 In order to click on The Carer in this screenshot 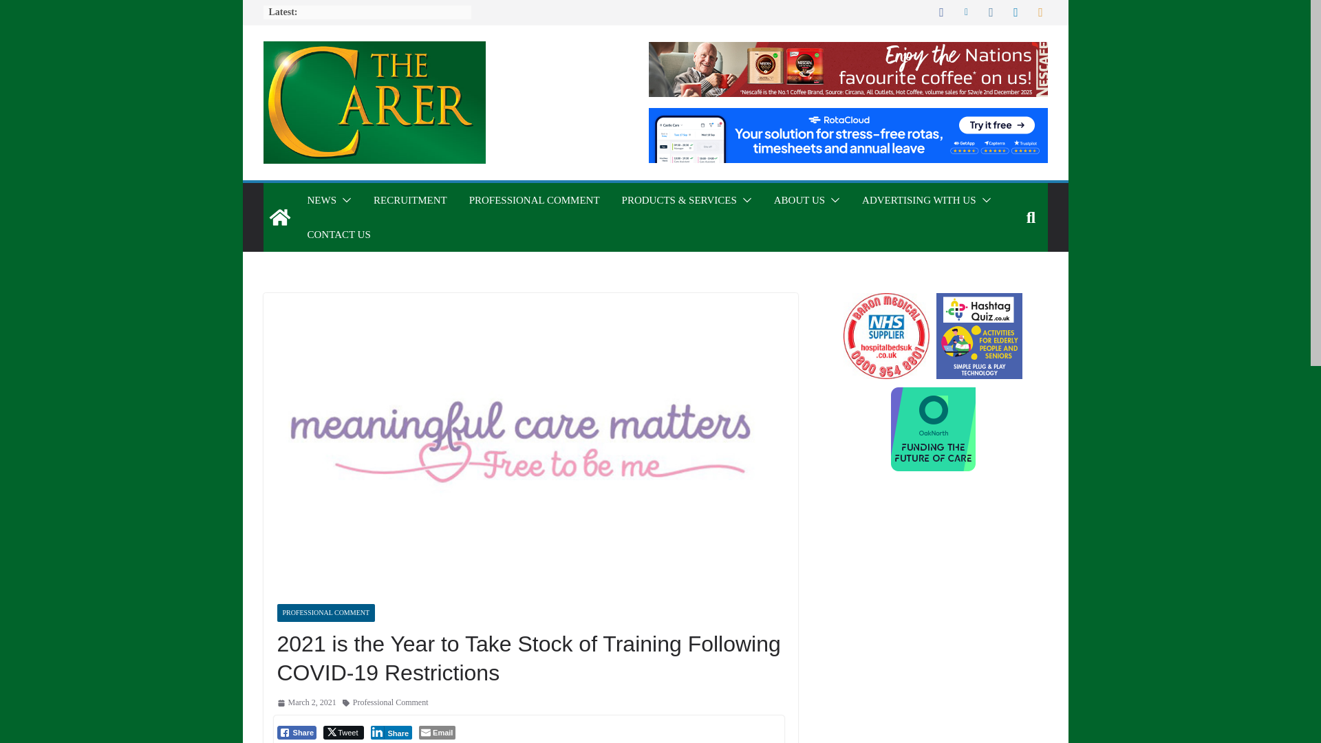, I will do `click(279, 217)`.